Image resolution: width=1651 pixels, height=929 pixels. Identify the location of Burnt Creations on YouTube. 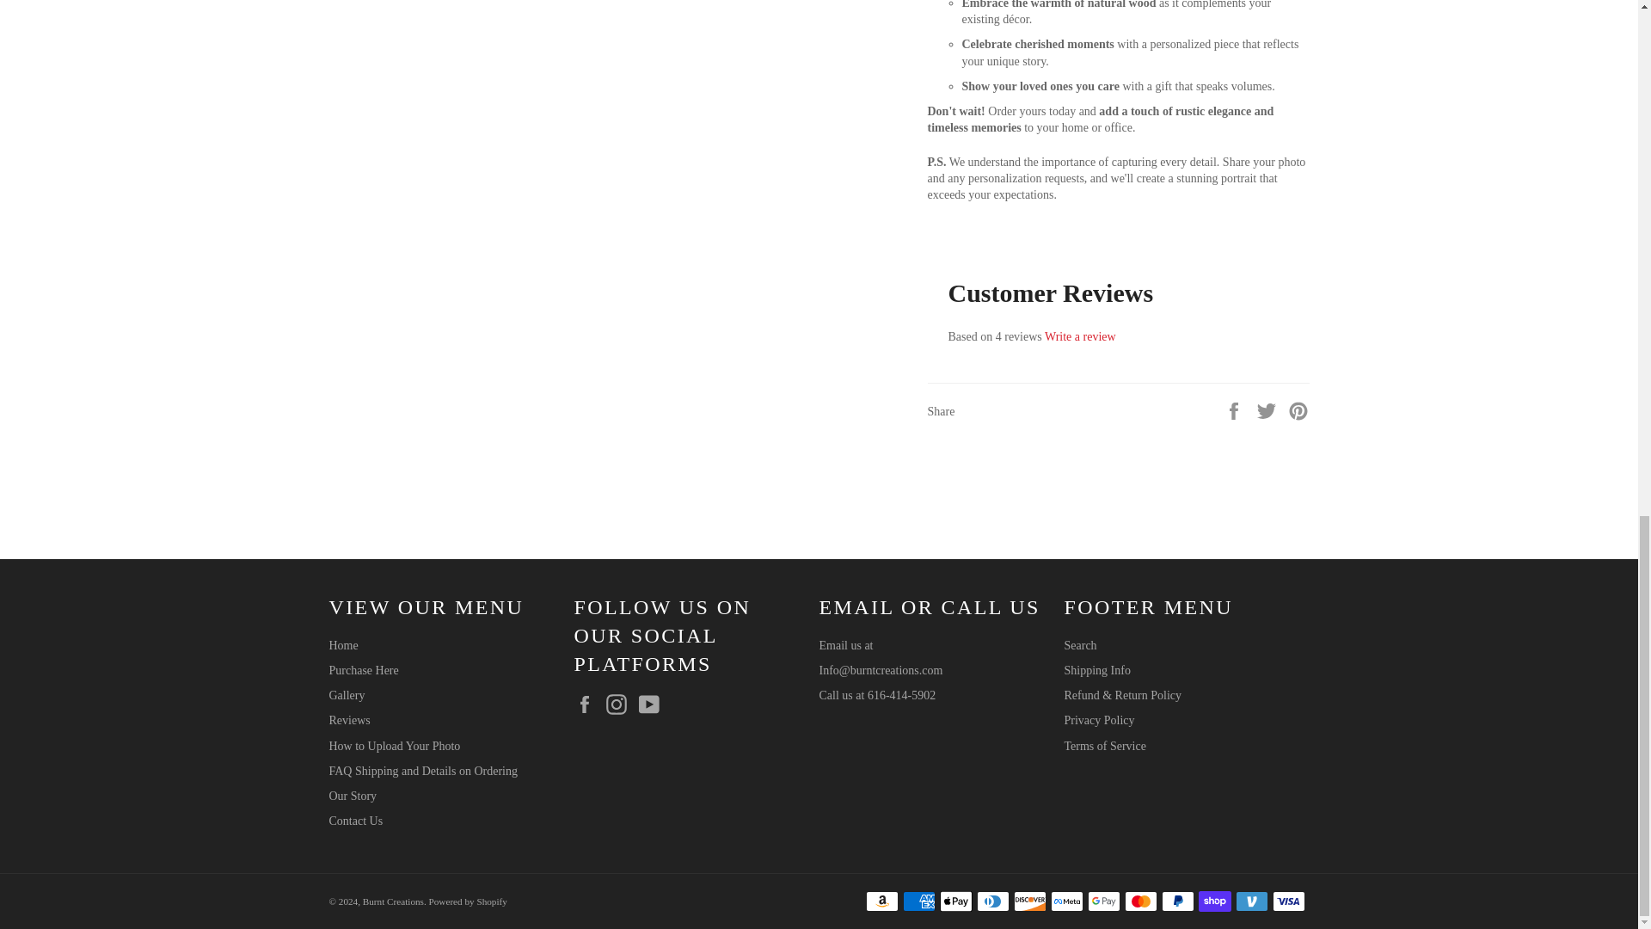
(652, 704).